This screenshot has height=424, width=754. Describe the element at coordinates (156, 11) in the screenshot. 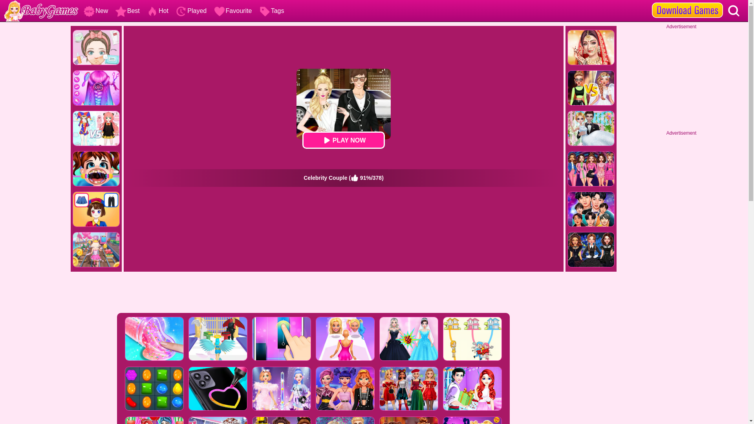

I see `Hot` at that location.